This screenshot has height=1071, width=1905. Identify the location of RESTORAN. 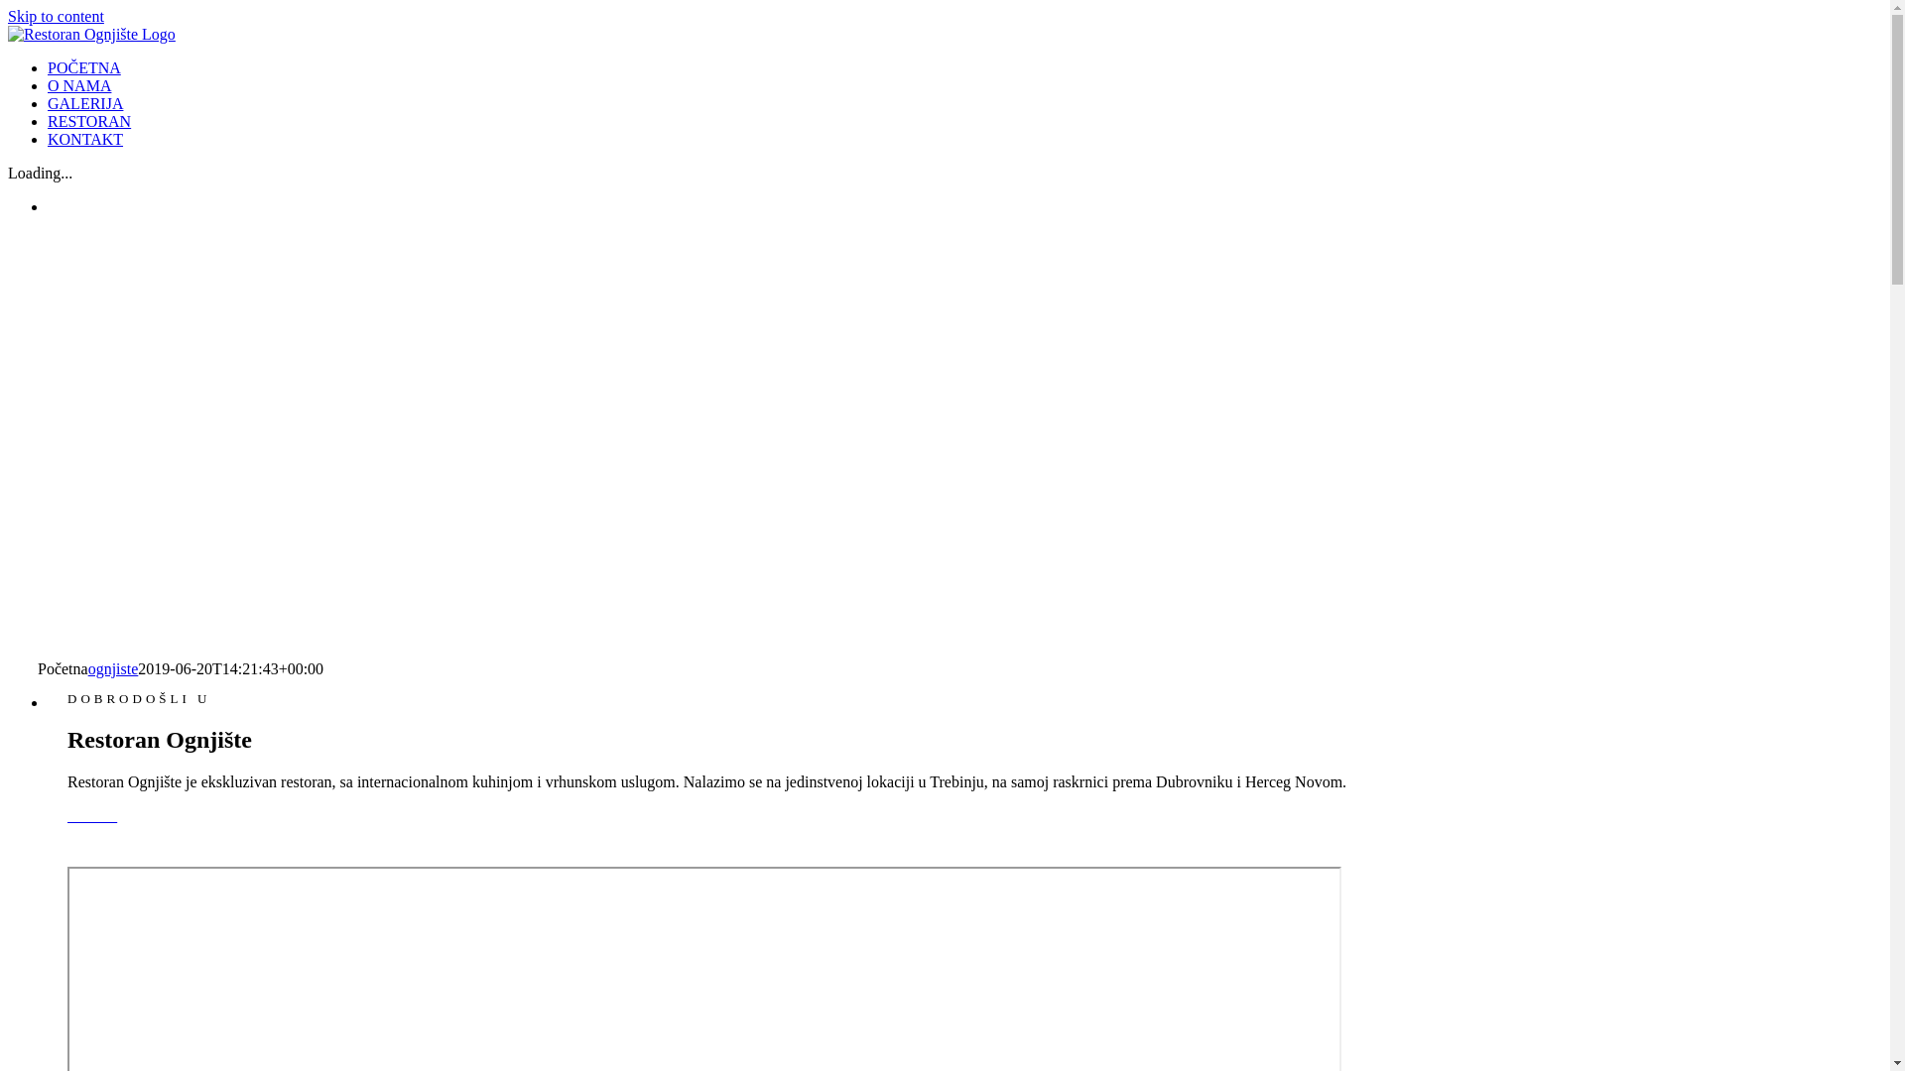
(89, 121).